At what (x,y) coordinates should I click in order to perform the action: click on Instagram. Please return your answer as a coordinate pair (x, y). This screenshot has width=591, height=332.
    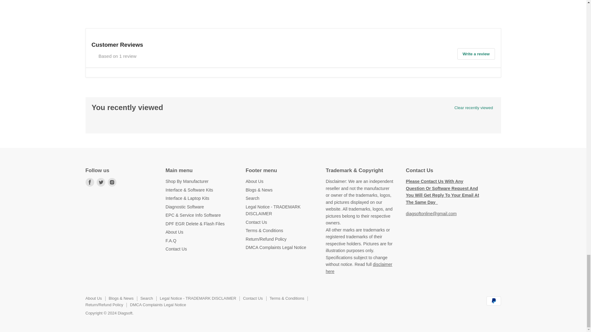
    Looking at the image, I should click on (112, 182).